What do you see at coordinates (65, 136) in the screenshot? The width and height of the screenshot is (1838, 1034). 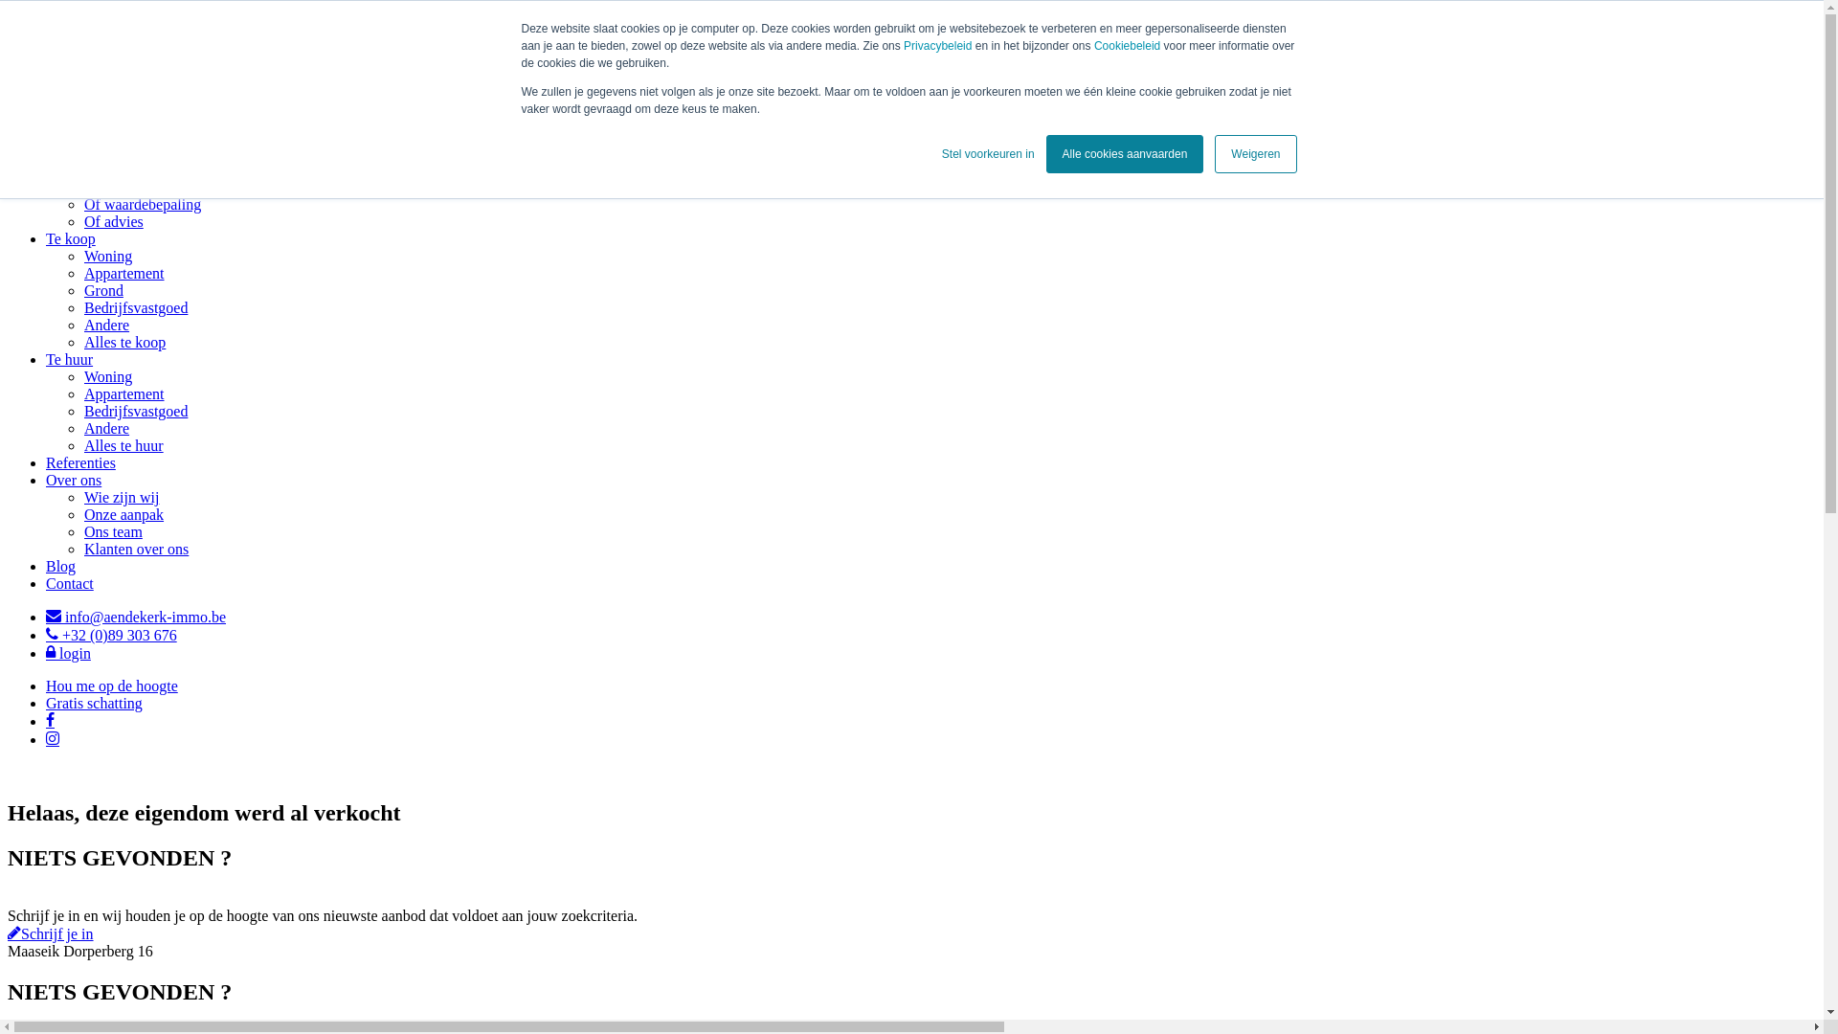 I see `Home` at bounding box center [65, 136].